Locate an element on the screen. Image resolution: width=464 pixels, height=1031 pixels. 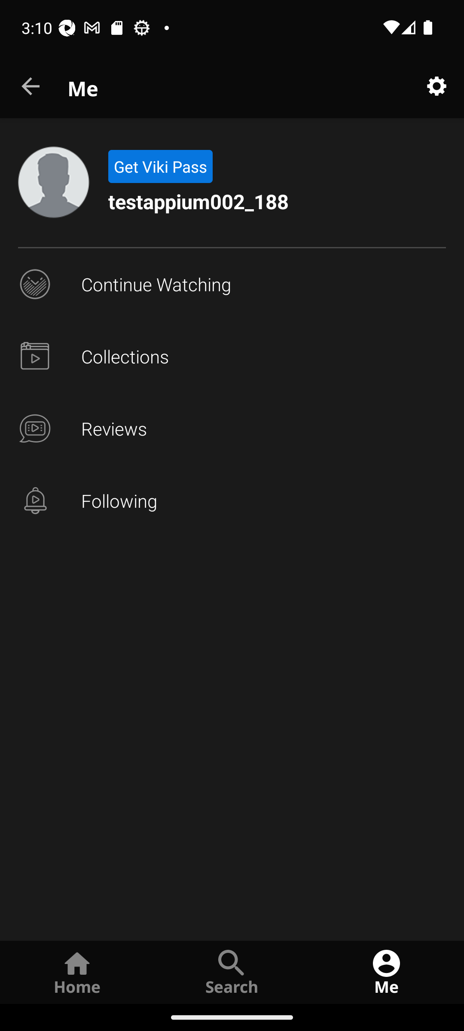
Get Viki Pass is located at coordinates (160, 167).